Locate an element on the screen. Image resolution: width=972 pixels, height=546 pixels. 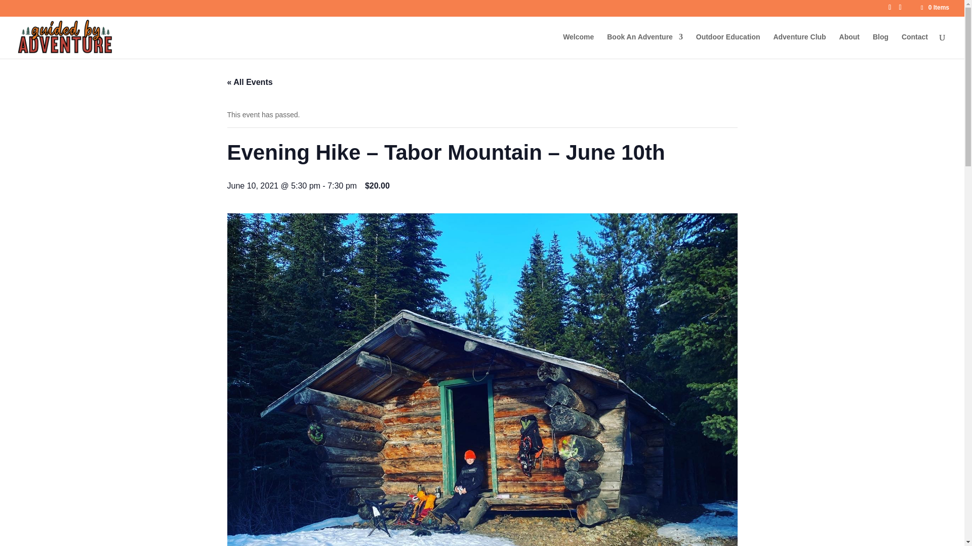
Welcome is located at coordinates (578, 45).